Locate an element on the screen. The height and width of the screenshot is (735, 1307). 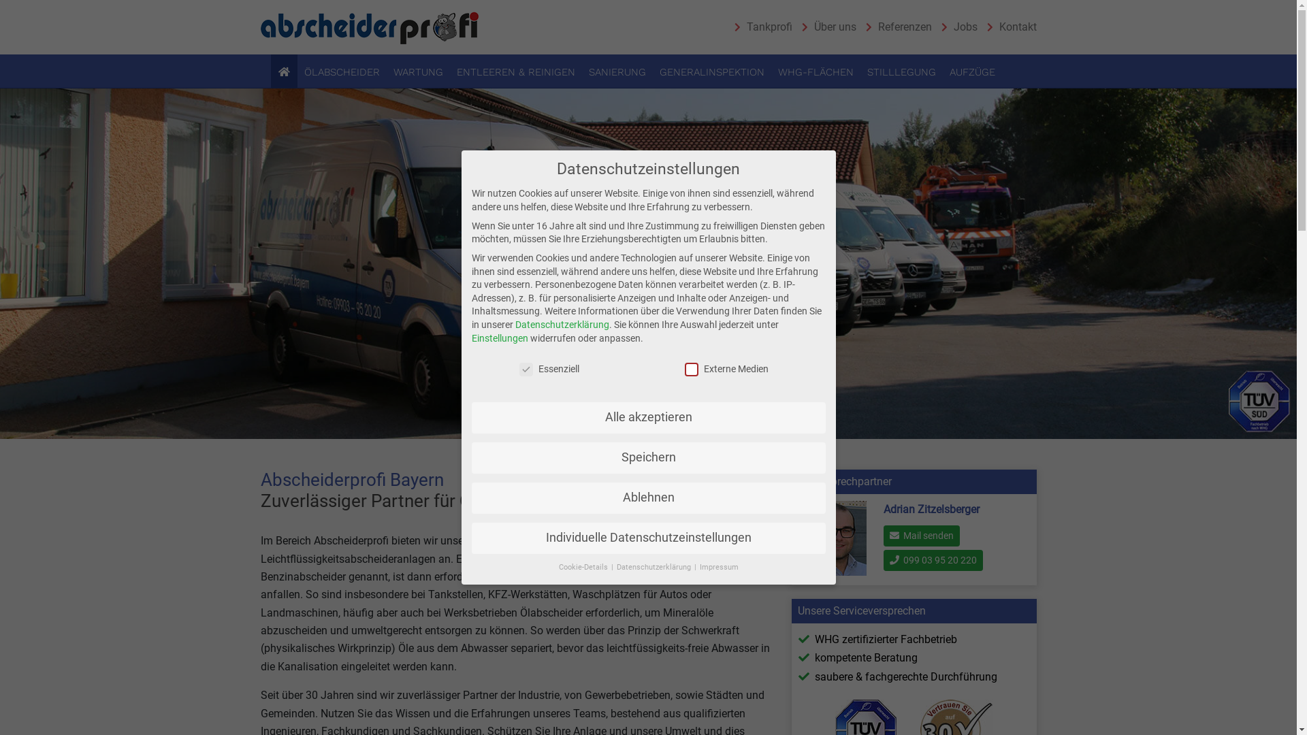
Kontakt is located at coordinates (1009, 27).